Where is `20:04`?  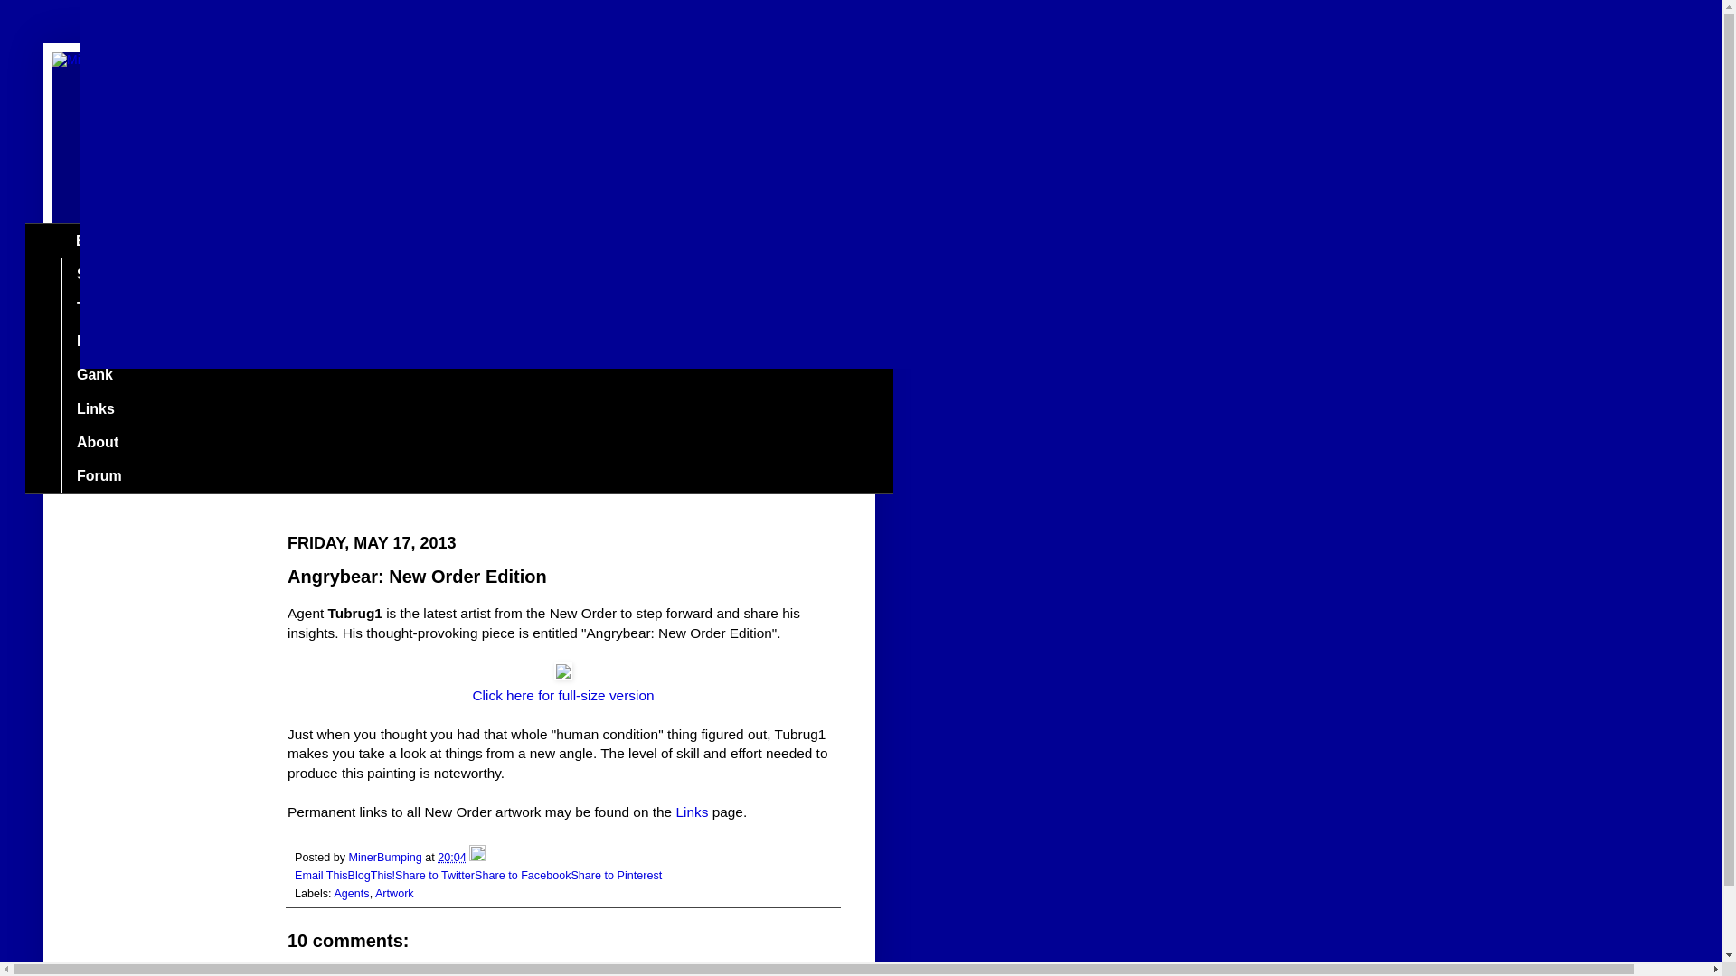 20:04 is located at coordinates (452, 857).